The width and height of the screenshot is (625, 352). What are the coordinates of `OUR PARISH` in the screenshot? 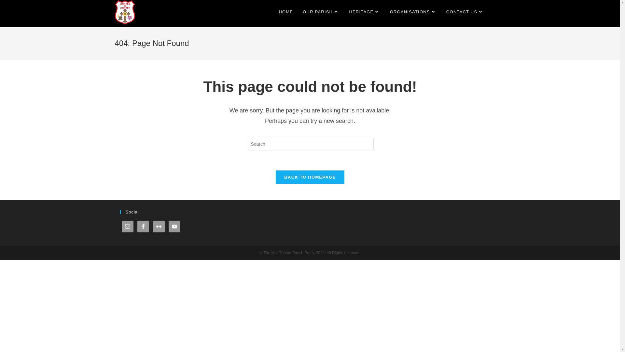 It's located at (321, 12).